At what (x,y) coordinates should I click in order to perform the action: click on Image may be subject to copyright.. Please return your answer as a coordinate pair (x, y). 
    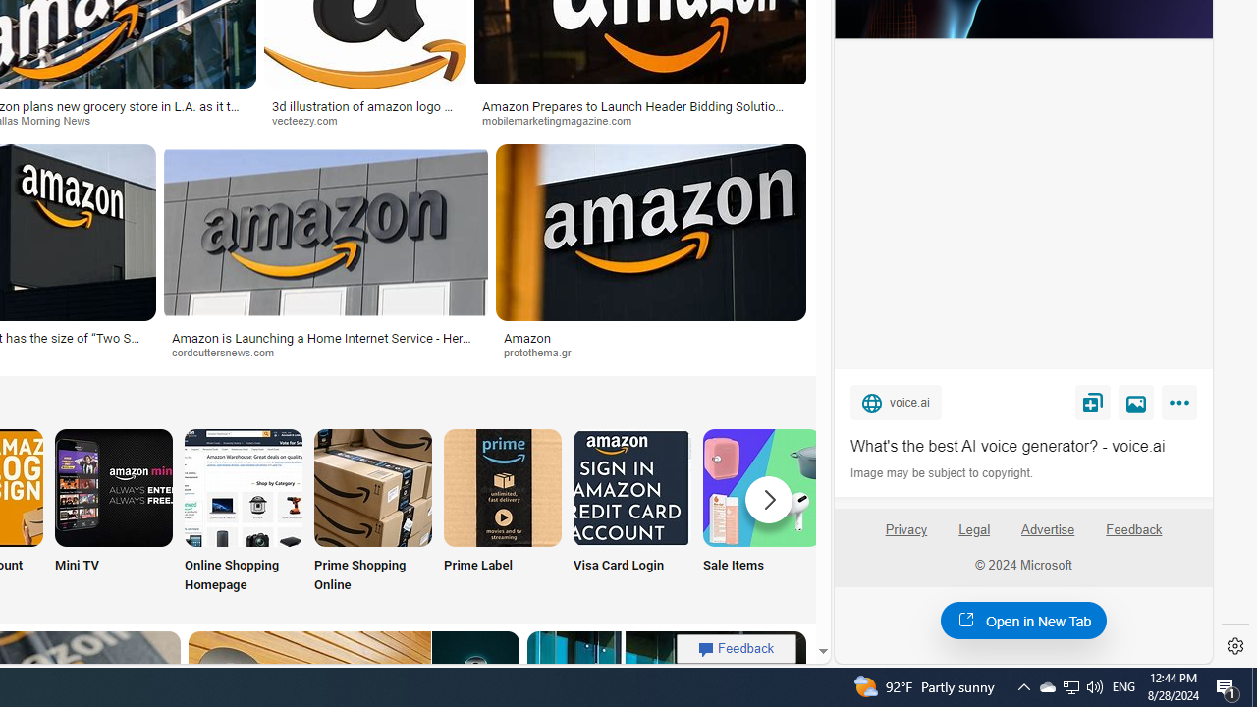
    Looking at the image, I should click on (943, 473).